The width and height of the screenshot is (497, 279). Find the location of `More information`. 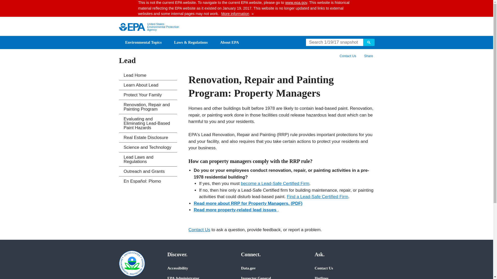

More information is located at coordinates (235, 13).